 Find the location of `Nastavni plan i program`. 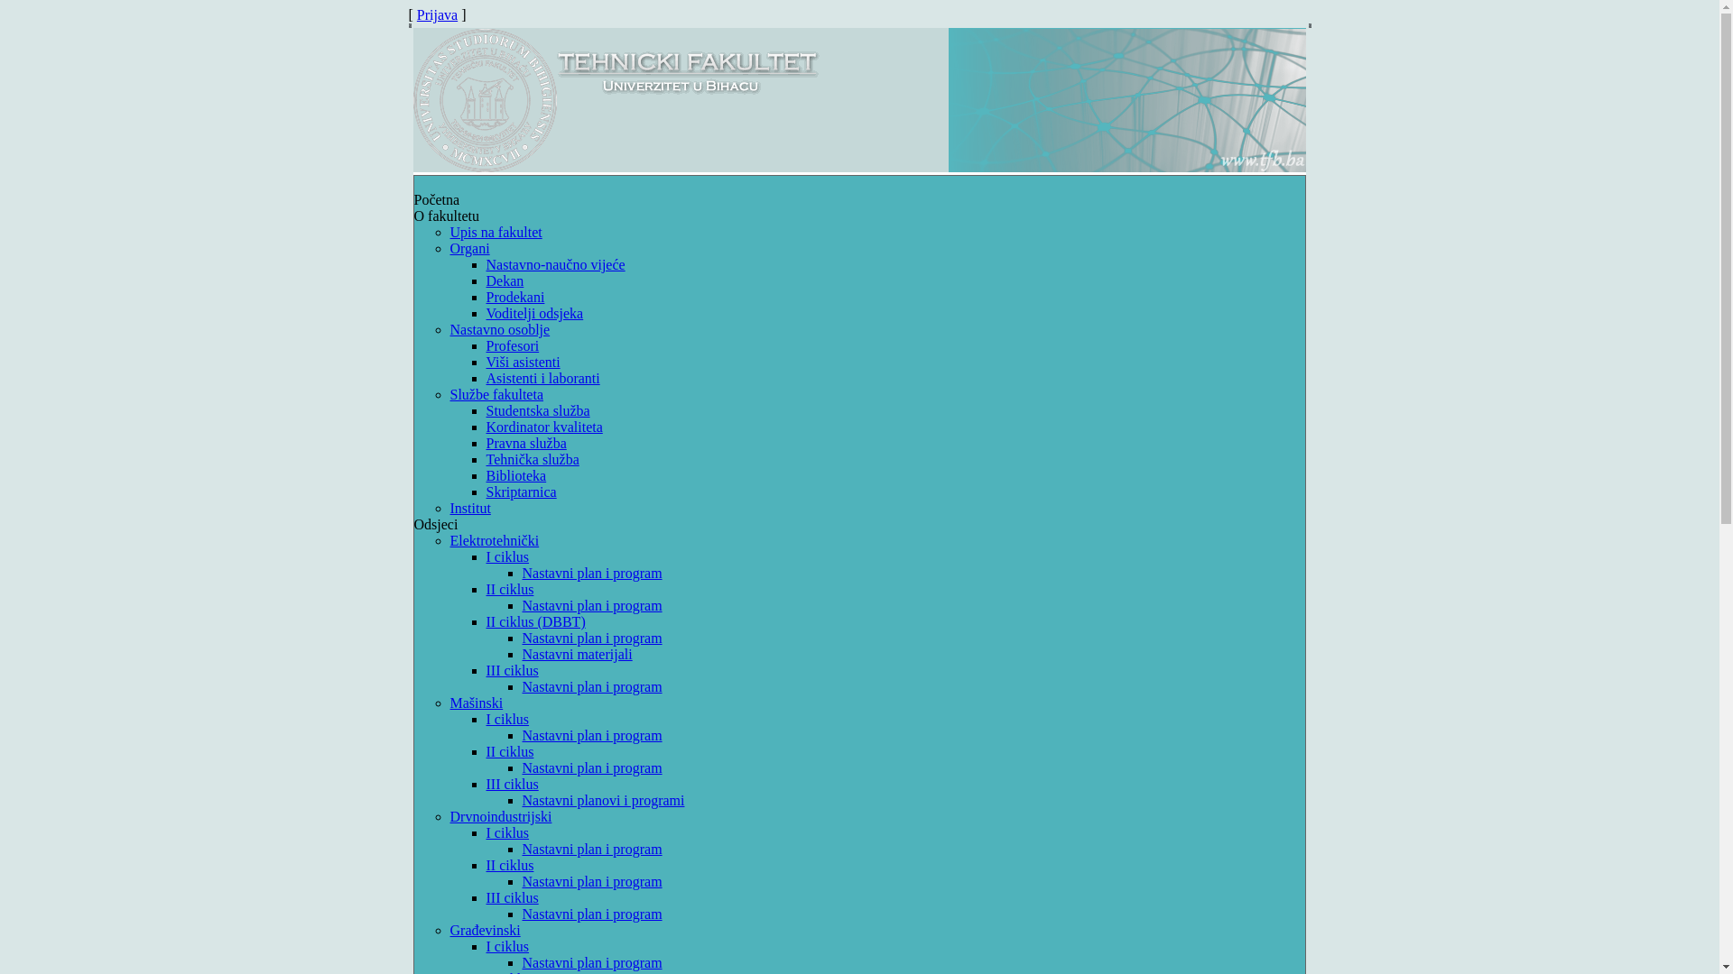

Nastavni plan i program is located at coordinates (592, 768).